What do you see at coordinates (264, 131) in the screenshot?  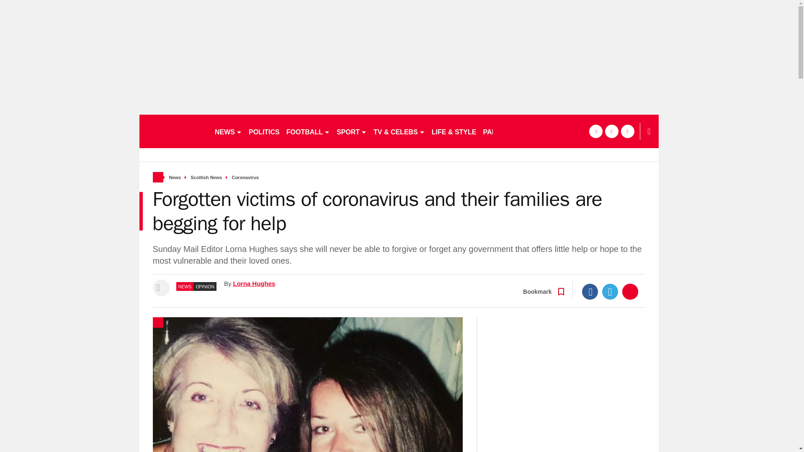 I see `POLITICS` at bounding box center [264, 131].